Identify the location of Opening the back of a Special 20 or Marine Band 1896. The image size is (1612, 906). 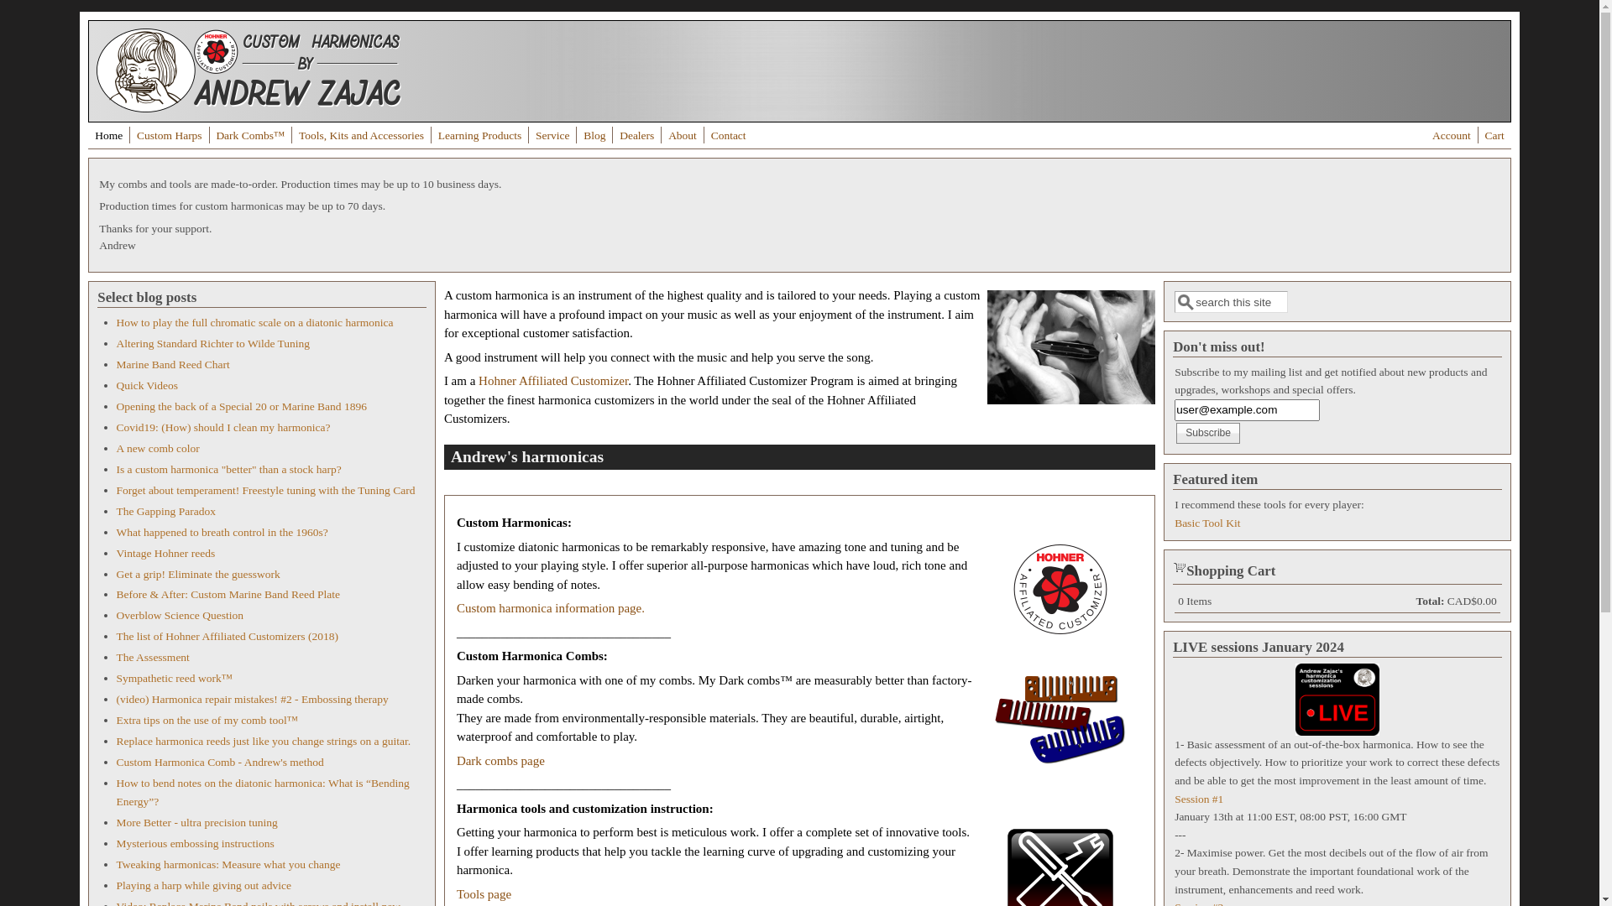
(241, 406).